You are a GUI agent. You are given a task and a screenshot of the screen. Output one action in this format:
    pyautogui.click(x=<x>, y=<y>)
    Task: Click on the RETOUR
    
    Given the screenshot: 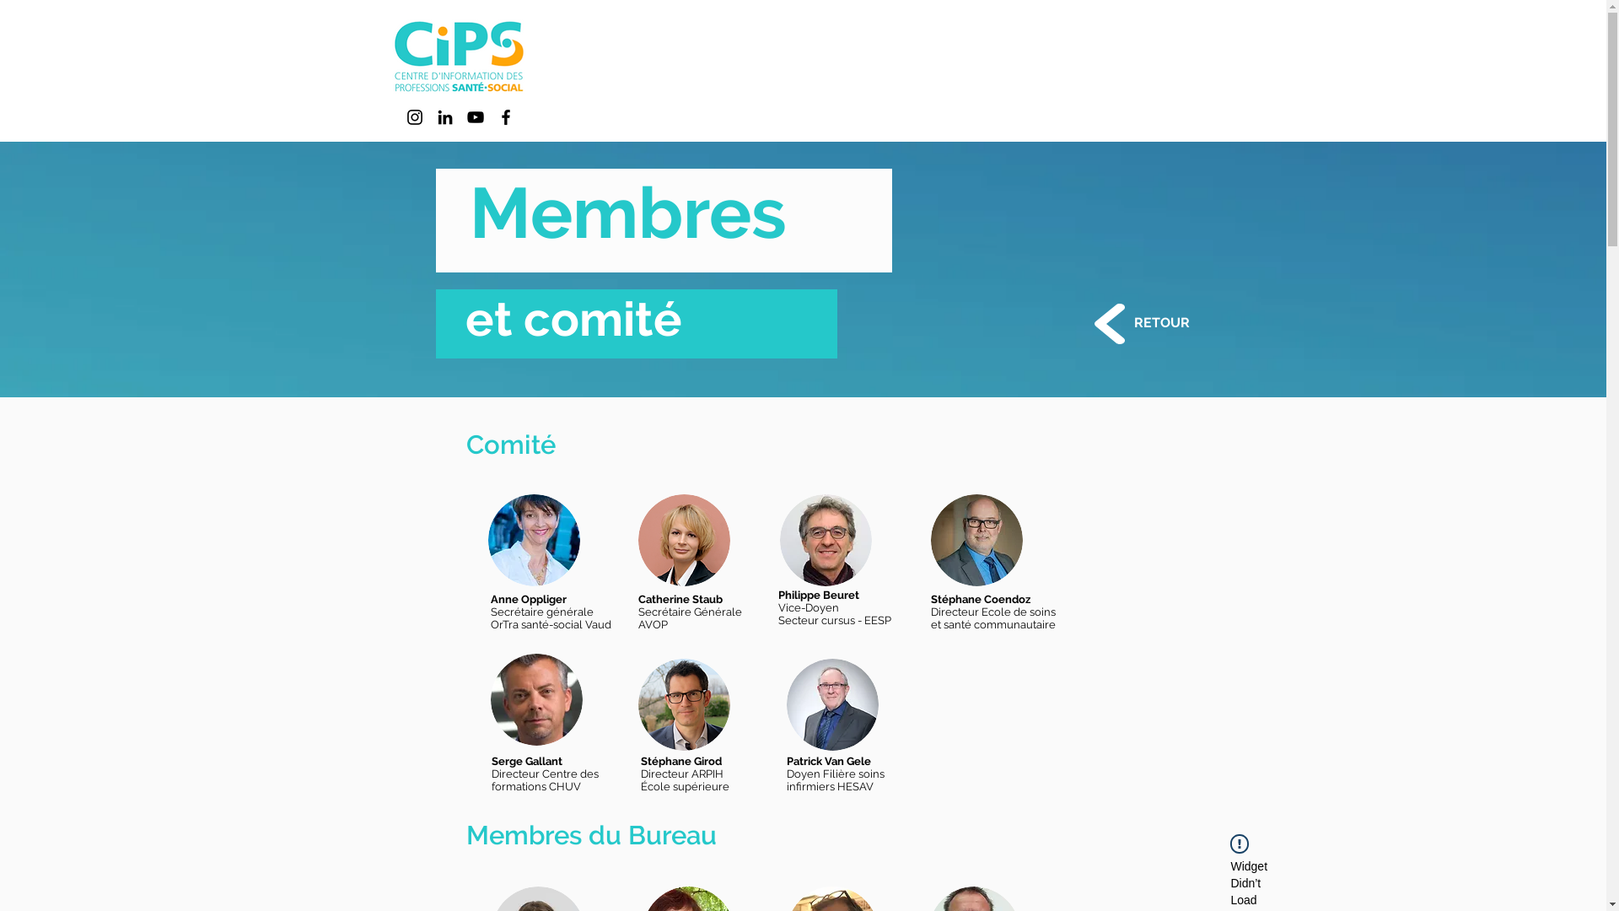 What is the action you would take?
    pyautogui.click(x=1161, y=322)
    